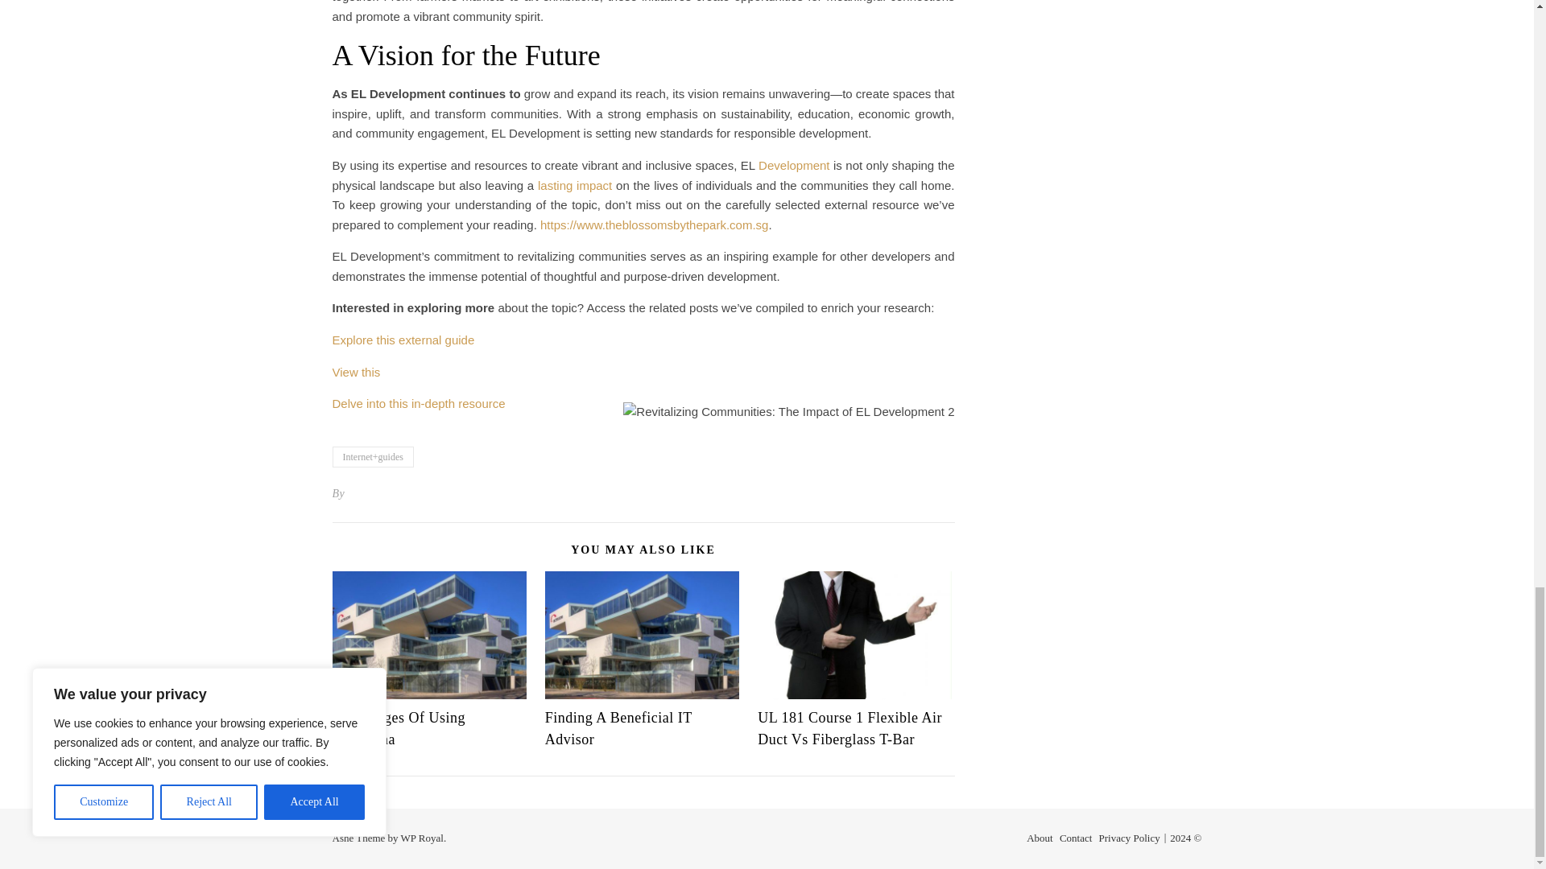  Describe the element at coordinates (618, 728) in the screenshot. I see `Finding A Beneficial IT Advisor` at that location.